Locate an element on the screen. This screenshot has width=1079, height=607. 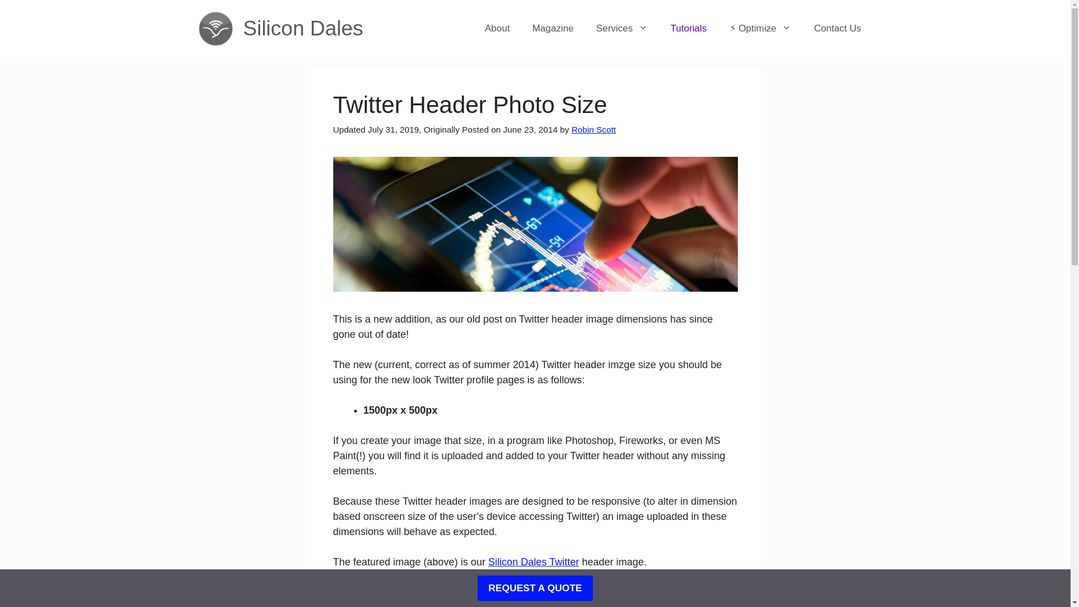
Magazine is located at coordinates (553, 28).